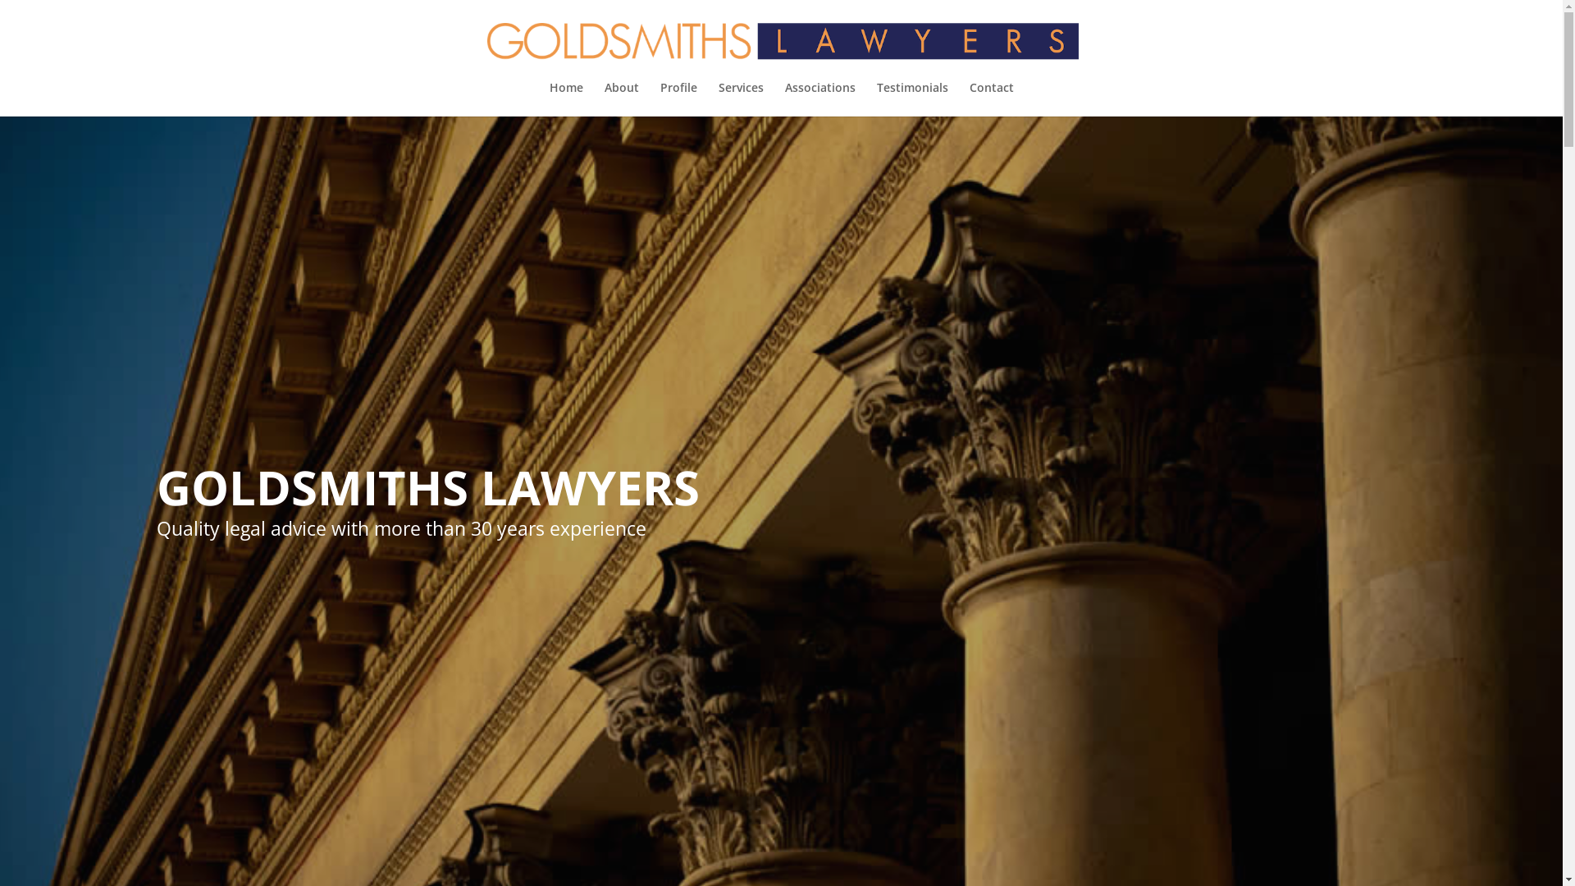 This screenshot has width=1575, height=886. Describe the element at coordinates (819, 99) in the screenshot. I see `Associations` at that location.